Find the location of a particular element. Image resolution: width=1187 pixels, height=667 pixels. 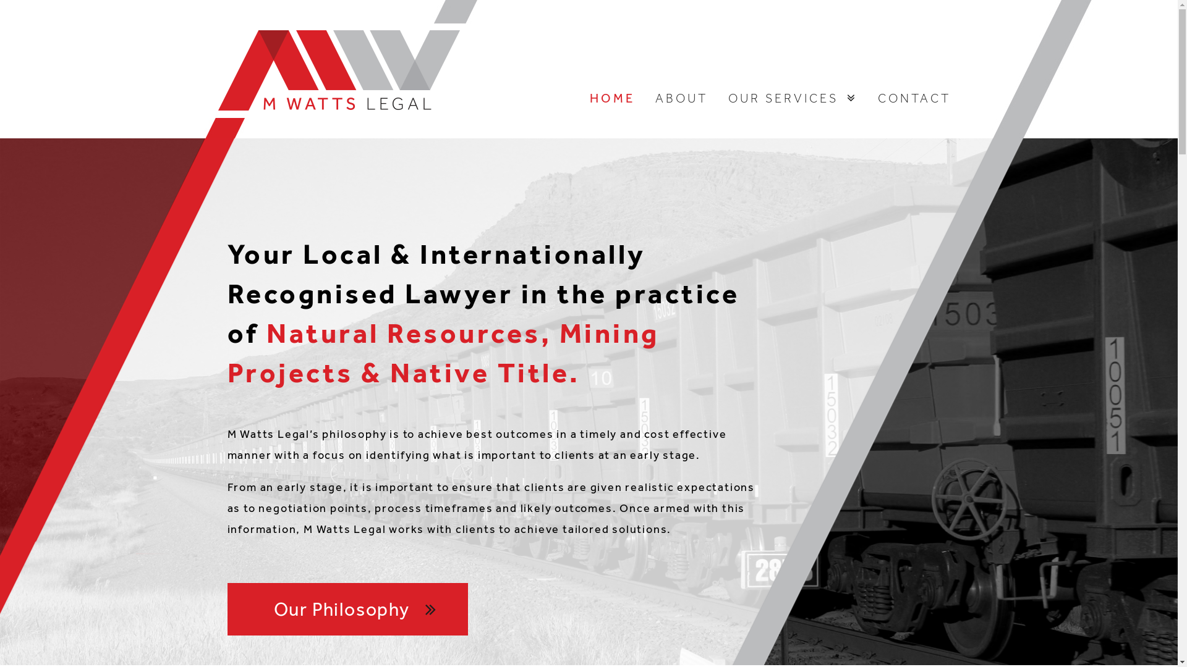

HOME is located at coordinates (612, 99).